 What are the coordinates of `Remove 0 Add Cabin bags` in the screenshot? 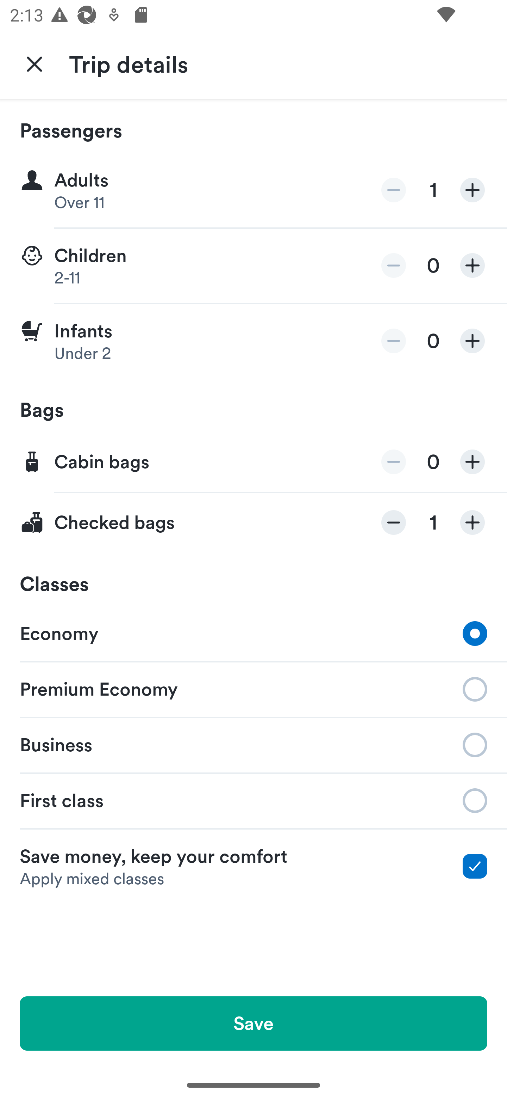 It's located at (254, 463).